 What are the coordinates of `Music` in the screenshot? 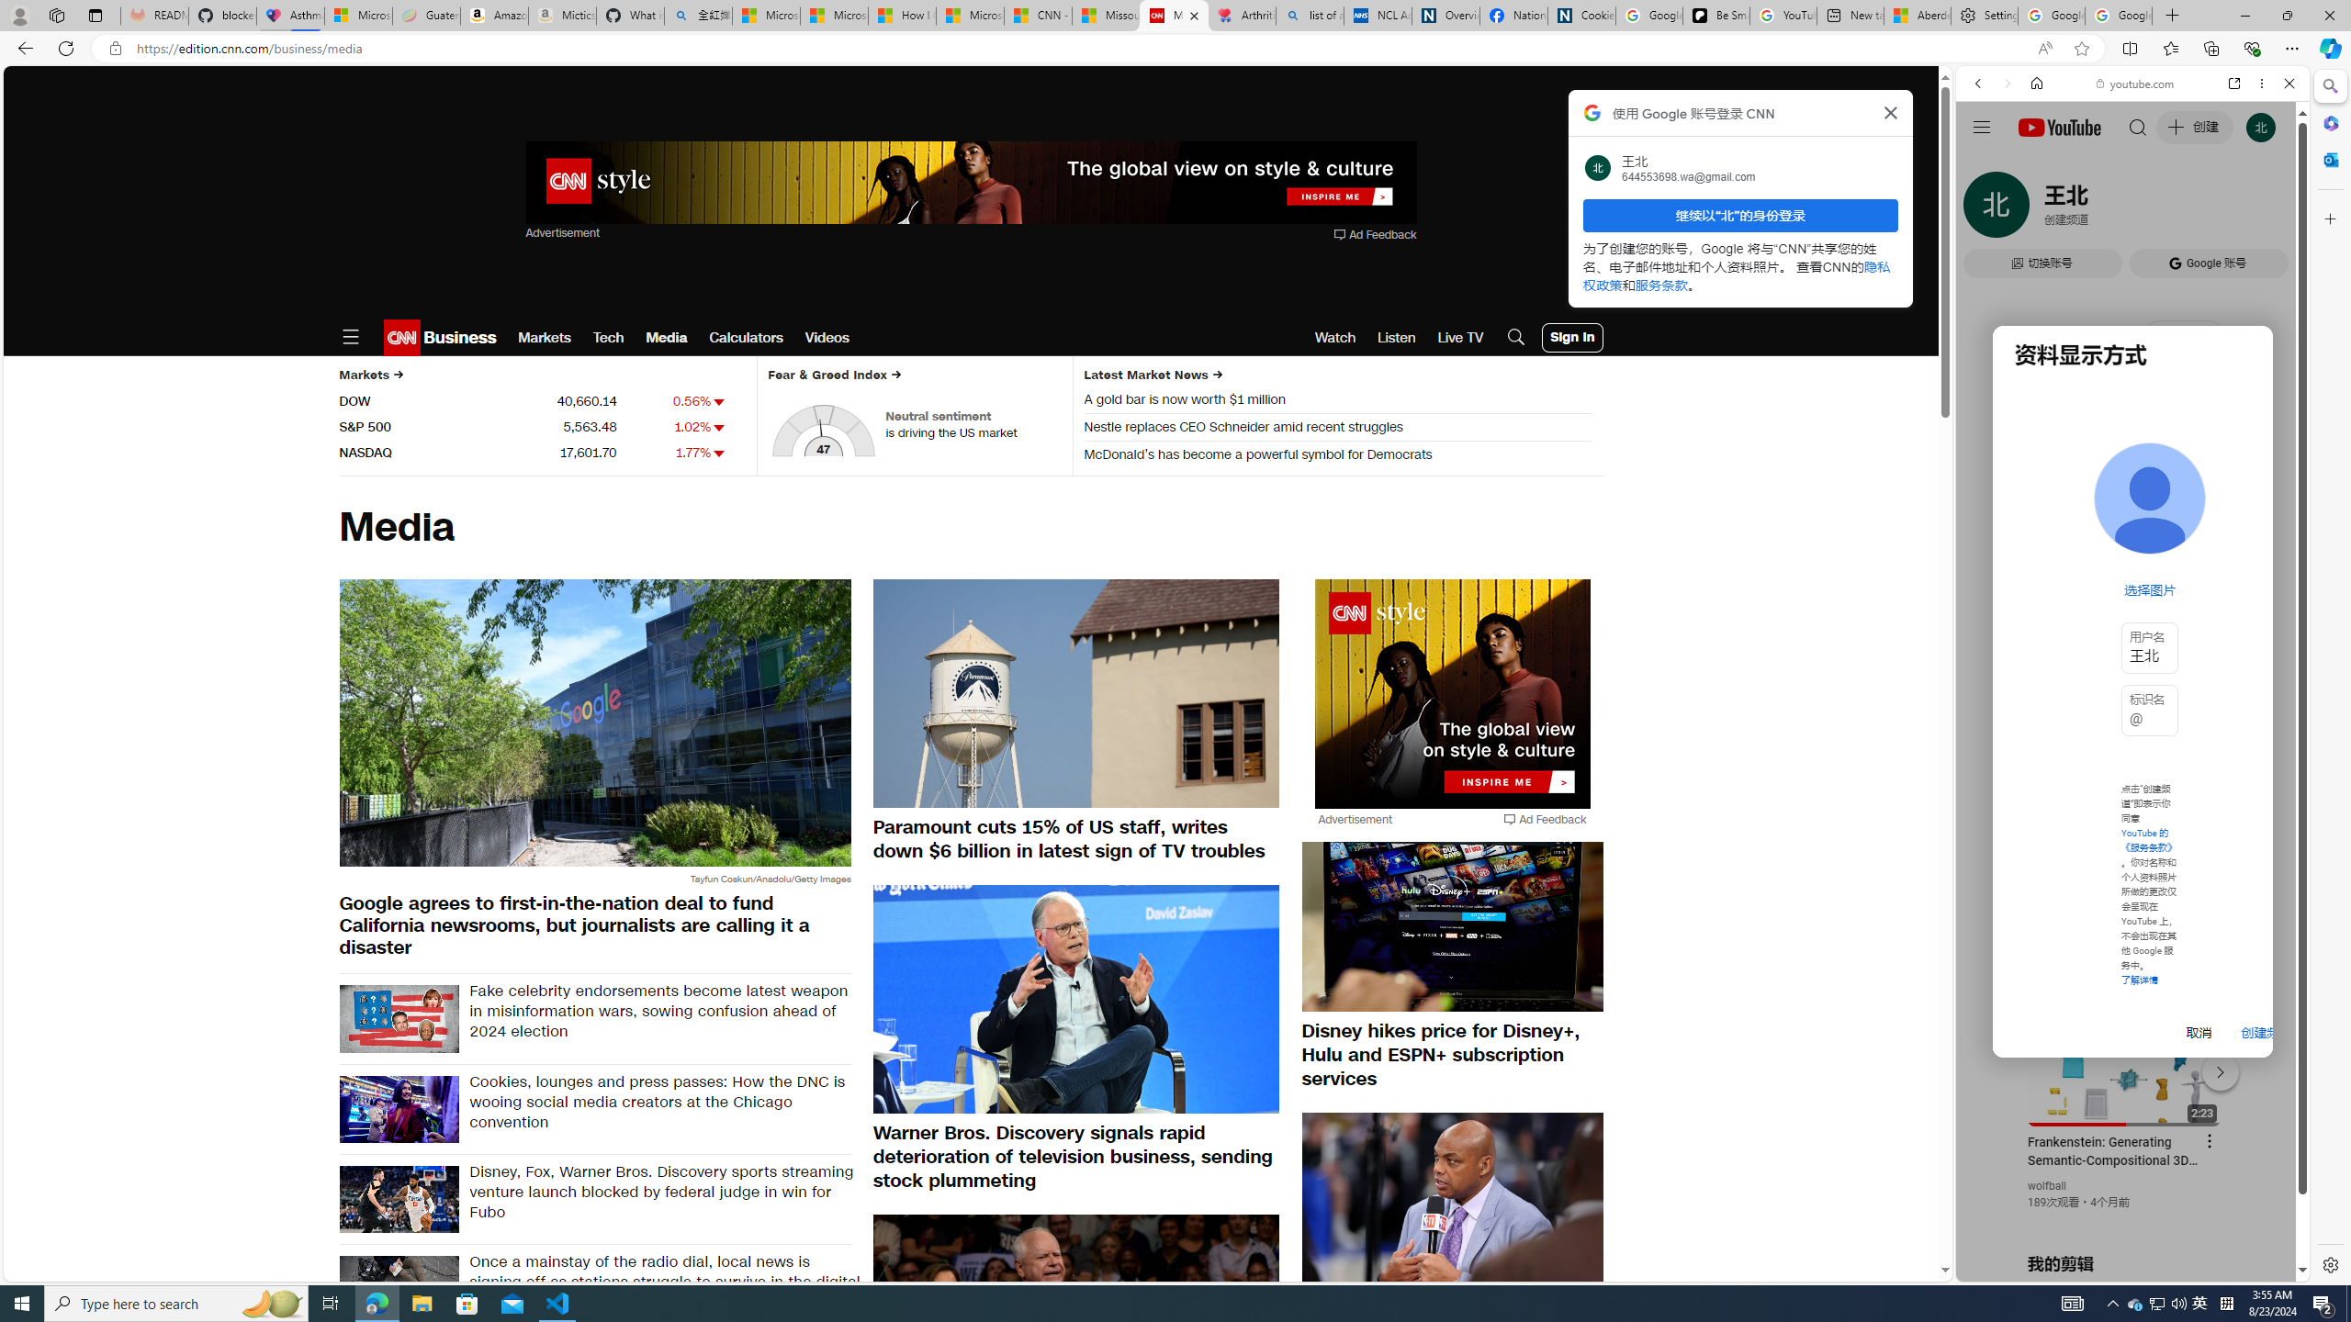 It's located at (2132, 499).